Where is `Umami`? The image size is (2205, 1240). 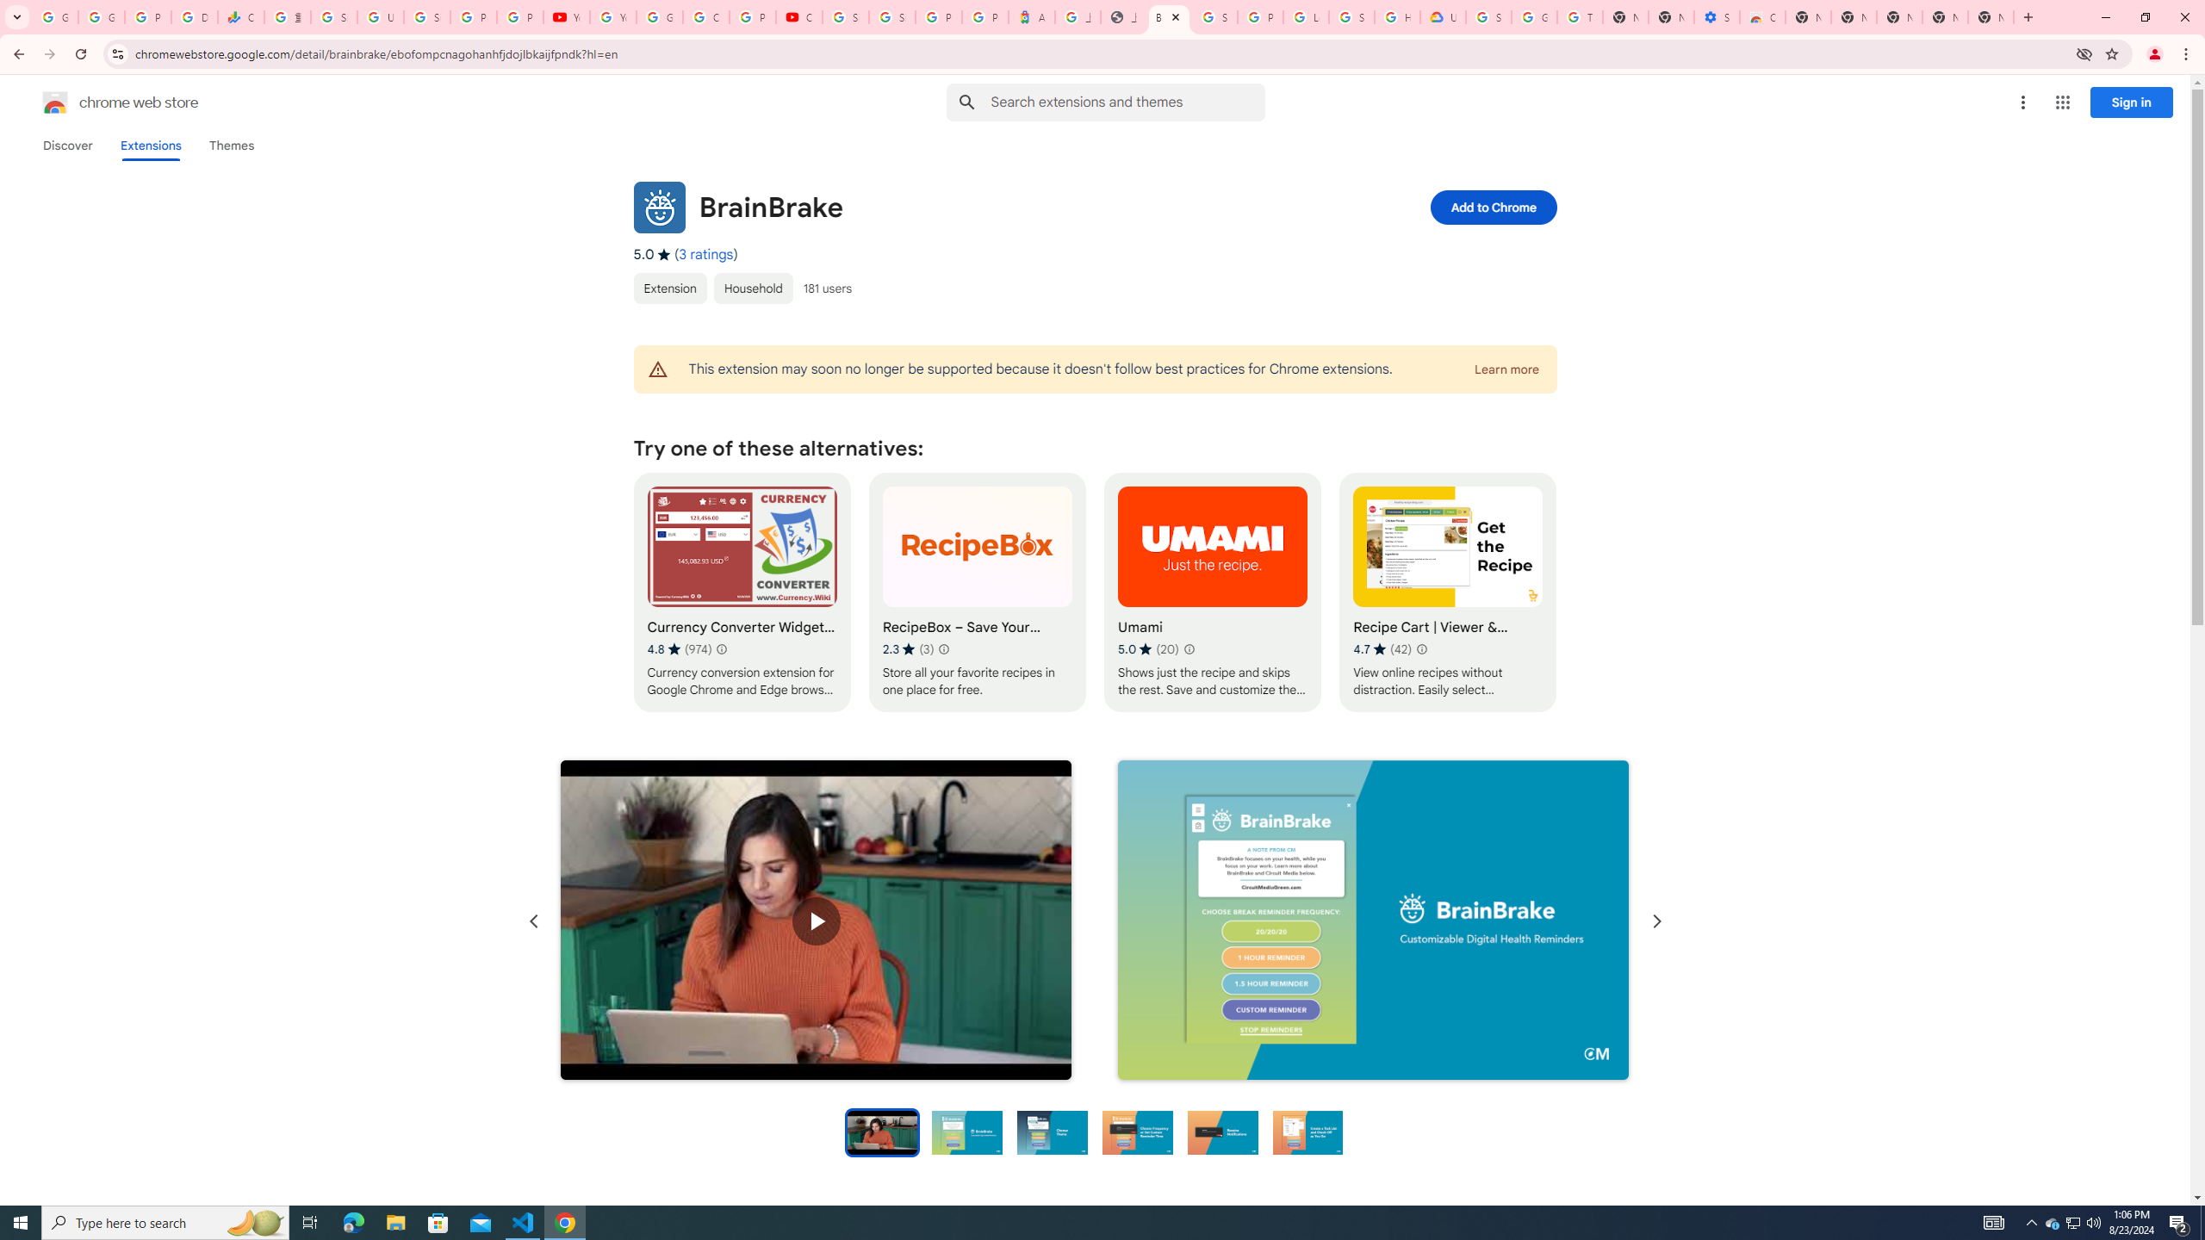 Umami is located at coordinates (1213, 592).